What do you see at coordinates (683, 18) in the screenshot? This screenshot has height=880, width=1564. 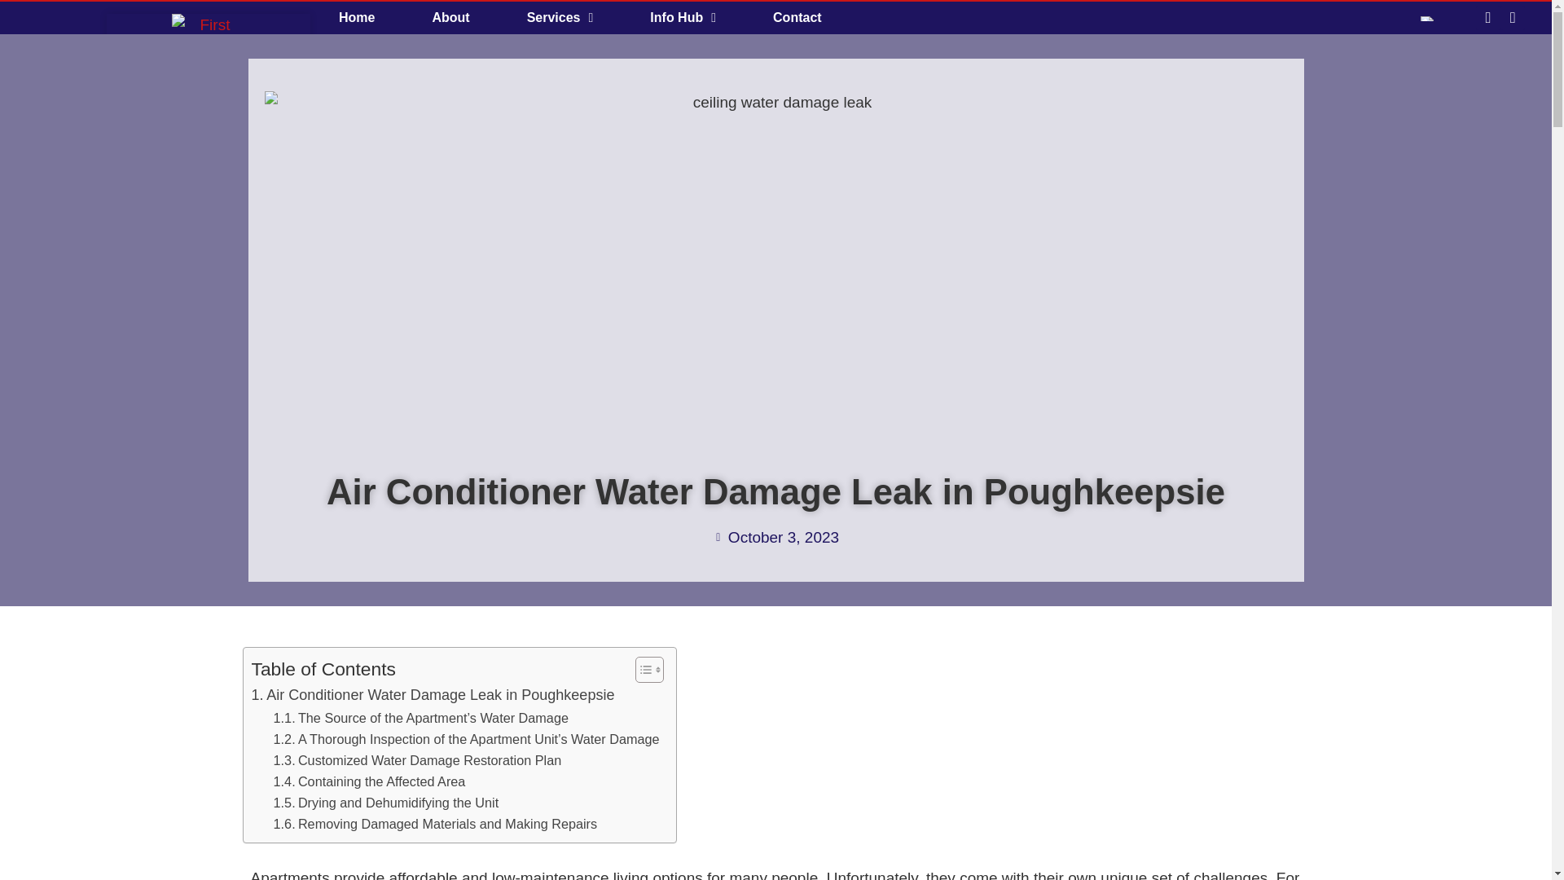 I see `Info Hub` at bounding box center [683, 18].